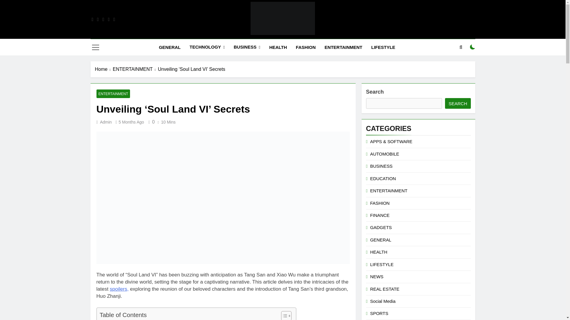  I want to click on Actorwish, so click(217, 43).